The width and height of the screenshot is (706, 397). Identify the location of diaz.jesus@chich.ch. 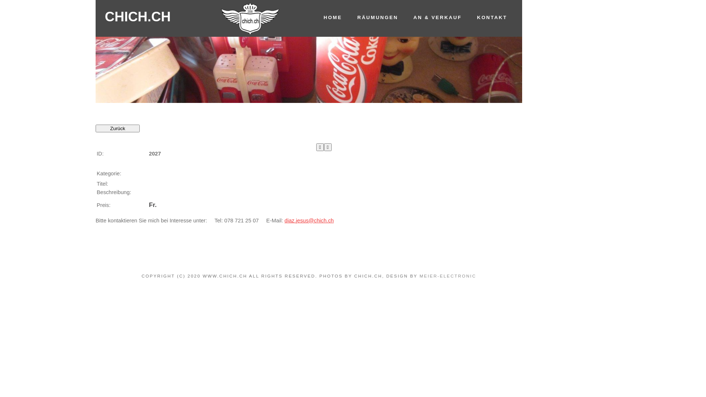
(309, 221).